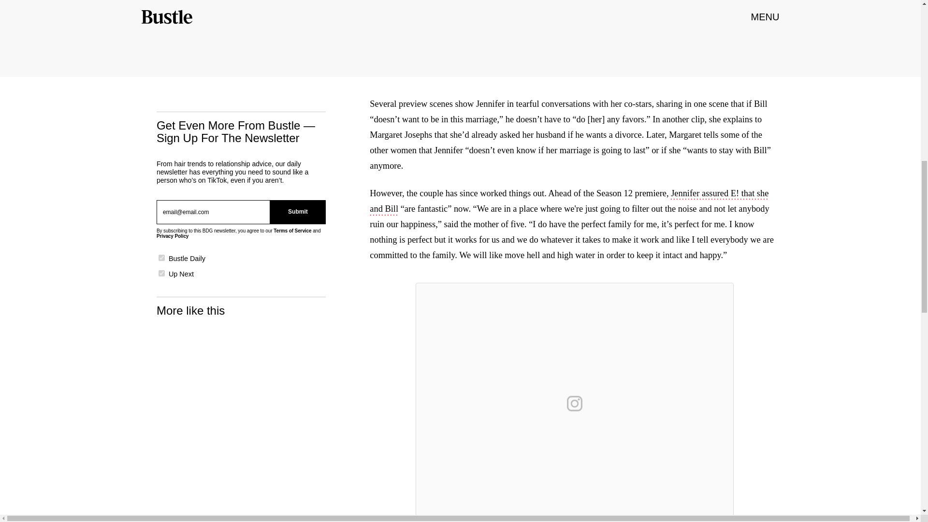 Image resolution: width=928 pixels, height=522 pixels. I want to click on View on Instagram, so click(575, 403).